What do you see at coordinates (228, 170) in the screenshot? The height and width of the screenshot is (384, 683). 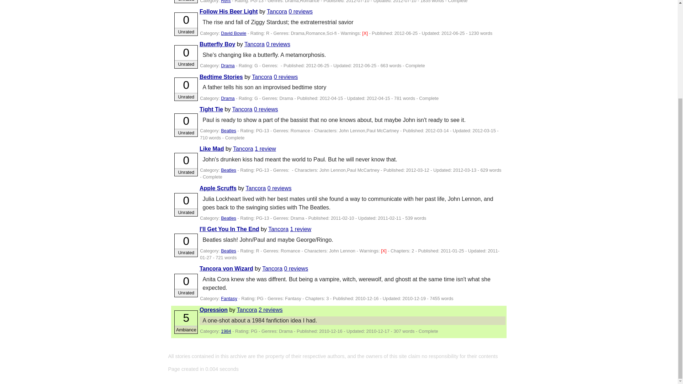 I see `Beatles` at bounding box center [228, 170].